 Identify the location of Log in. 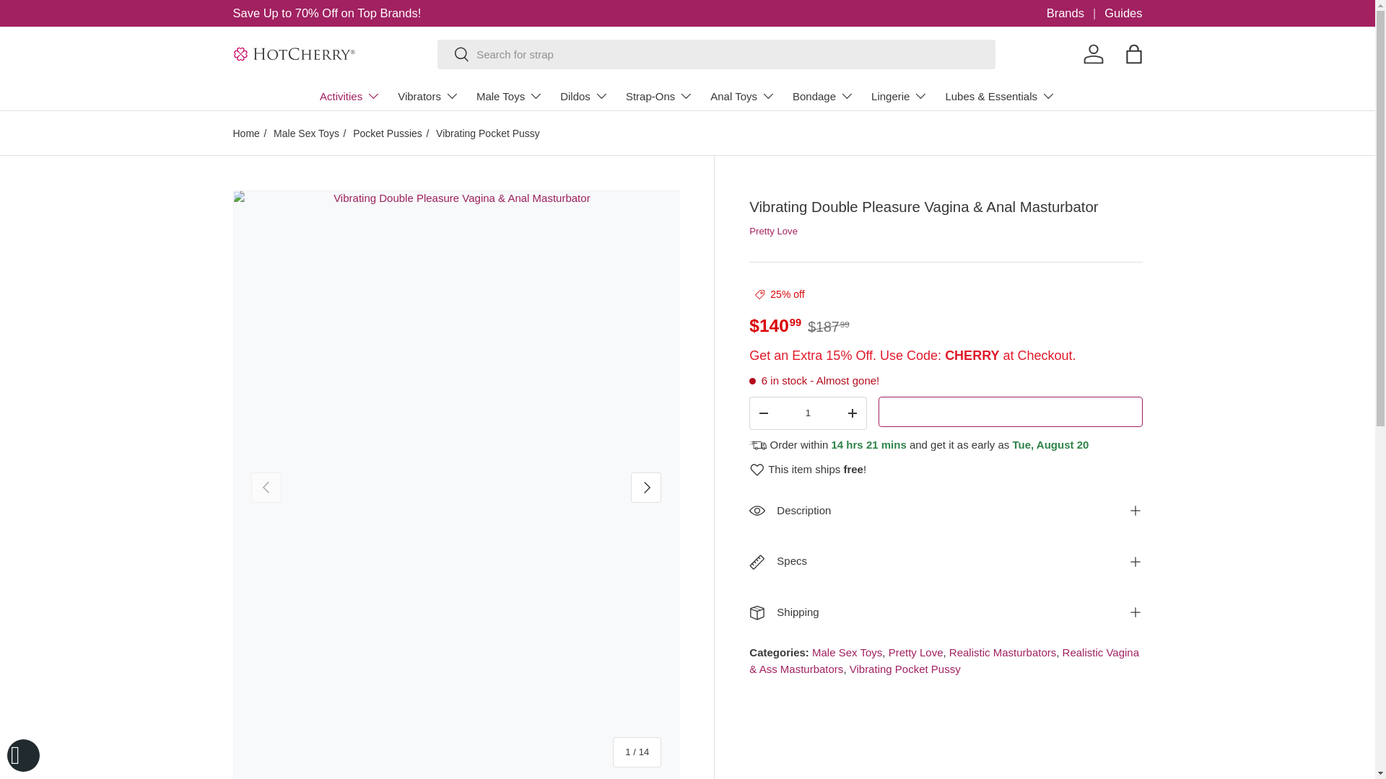
(1093, 53).